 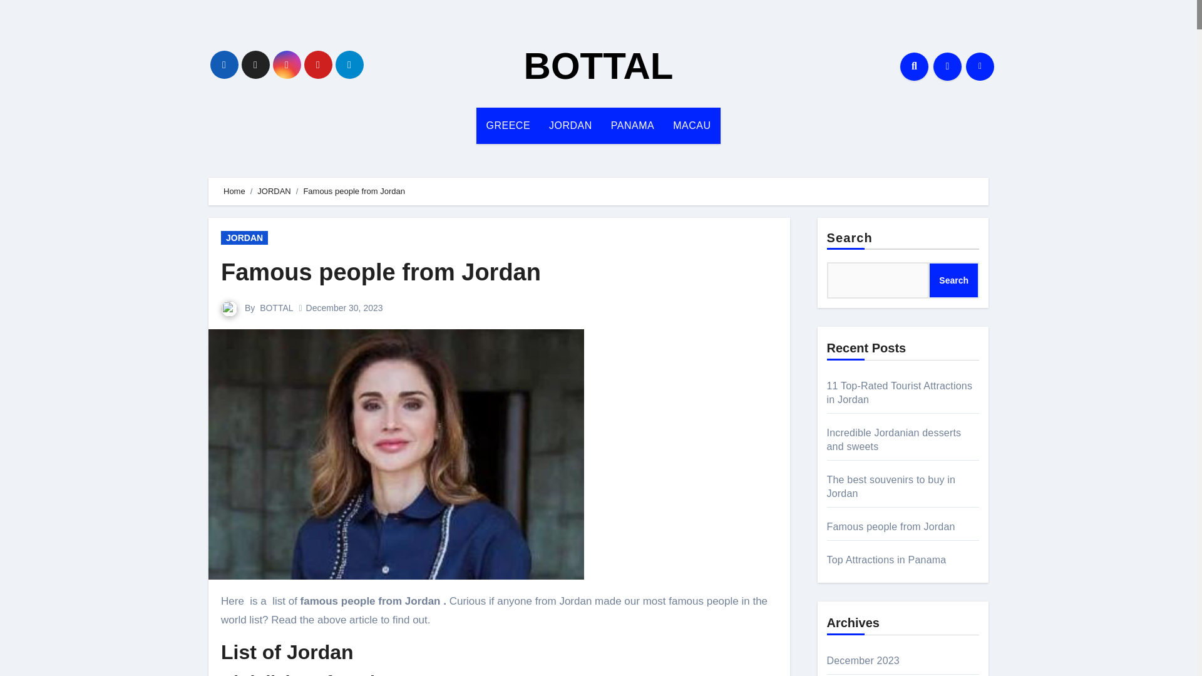 What do you see at coordinates (571, 125) in the screenshot?
I see `JORDAN` at bounding box center [571, 125].